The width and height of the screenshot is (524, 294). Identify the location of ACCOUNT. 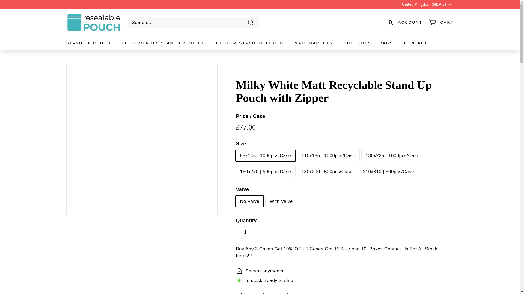
(404, 22).